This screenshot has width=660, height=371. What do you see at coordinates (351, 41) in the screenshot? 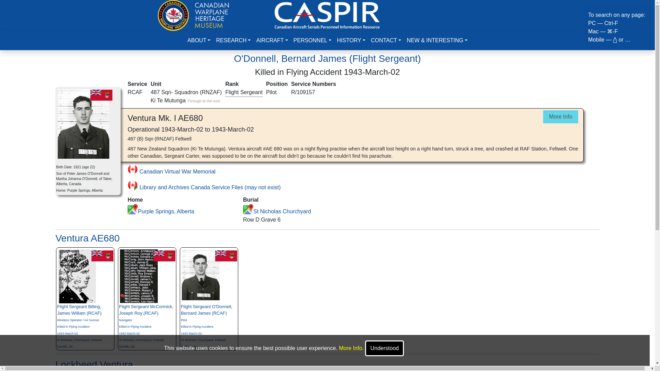
I see `HISTORY` at bounding box center [351, 41].